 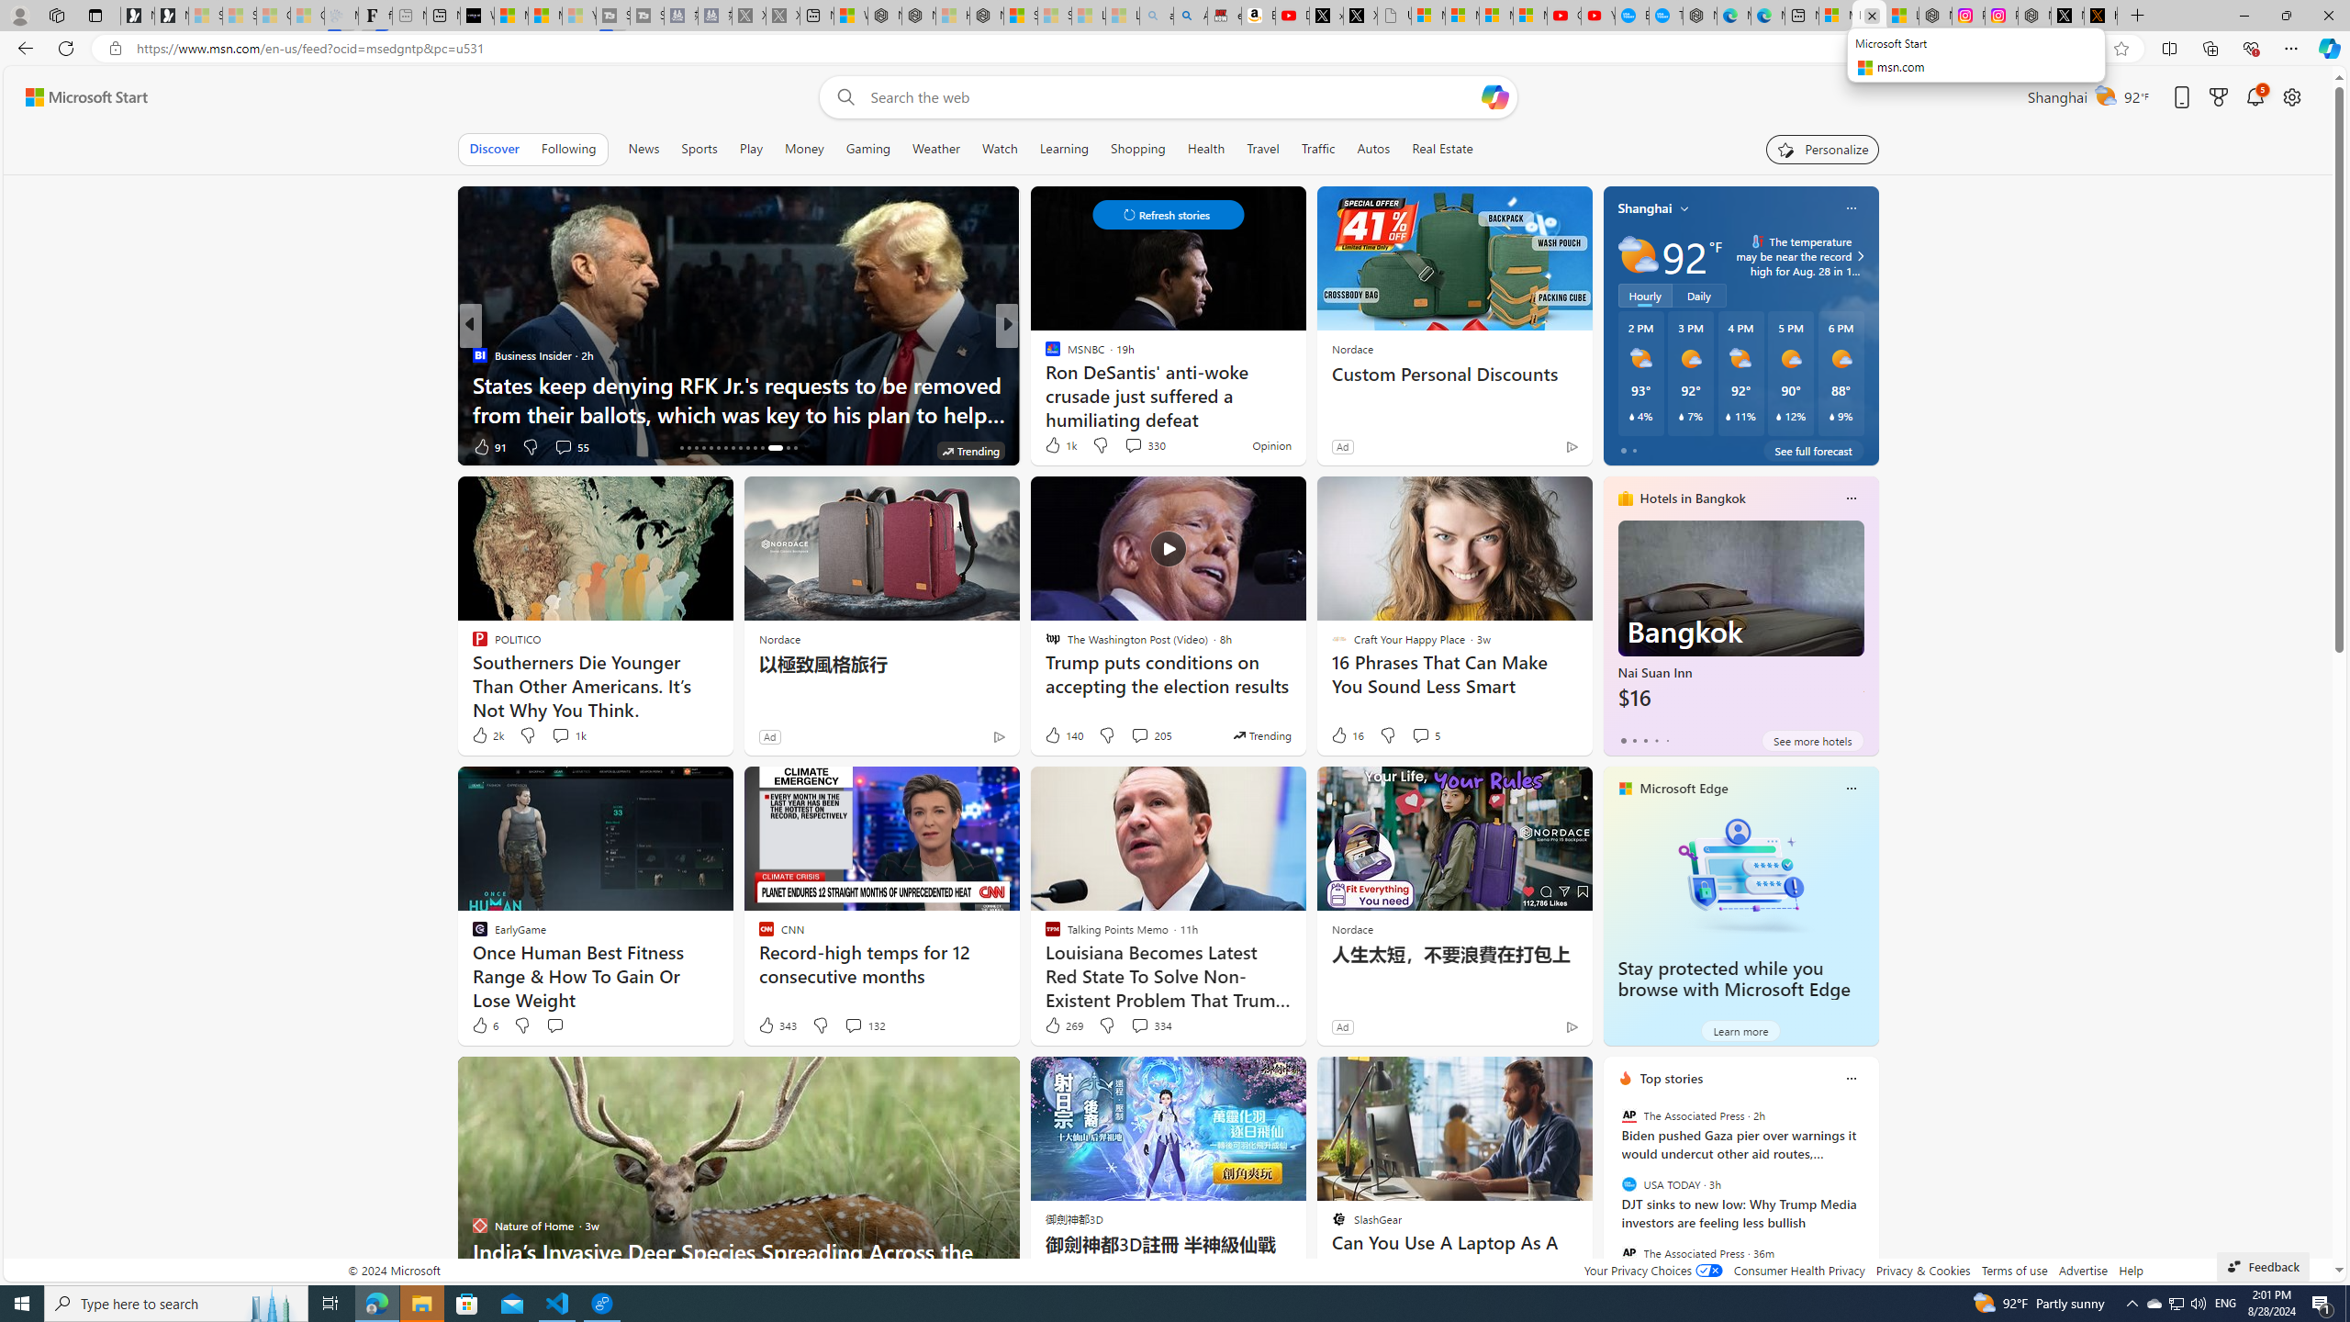 What do you see at coordinates (1151, 735) in the screenshot?
I see `View comments 205 Comment` at bounding box center [1151, 735].